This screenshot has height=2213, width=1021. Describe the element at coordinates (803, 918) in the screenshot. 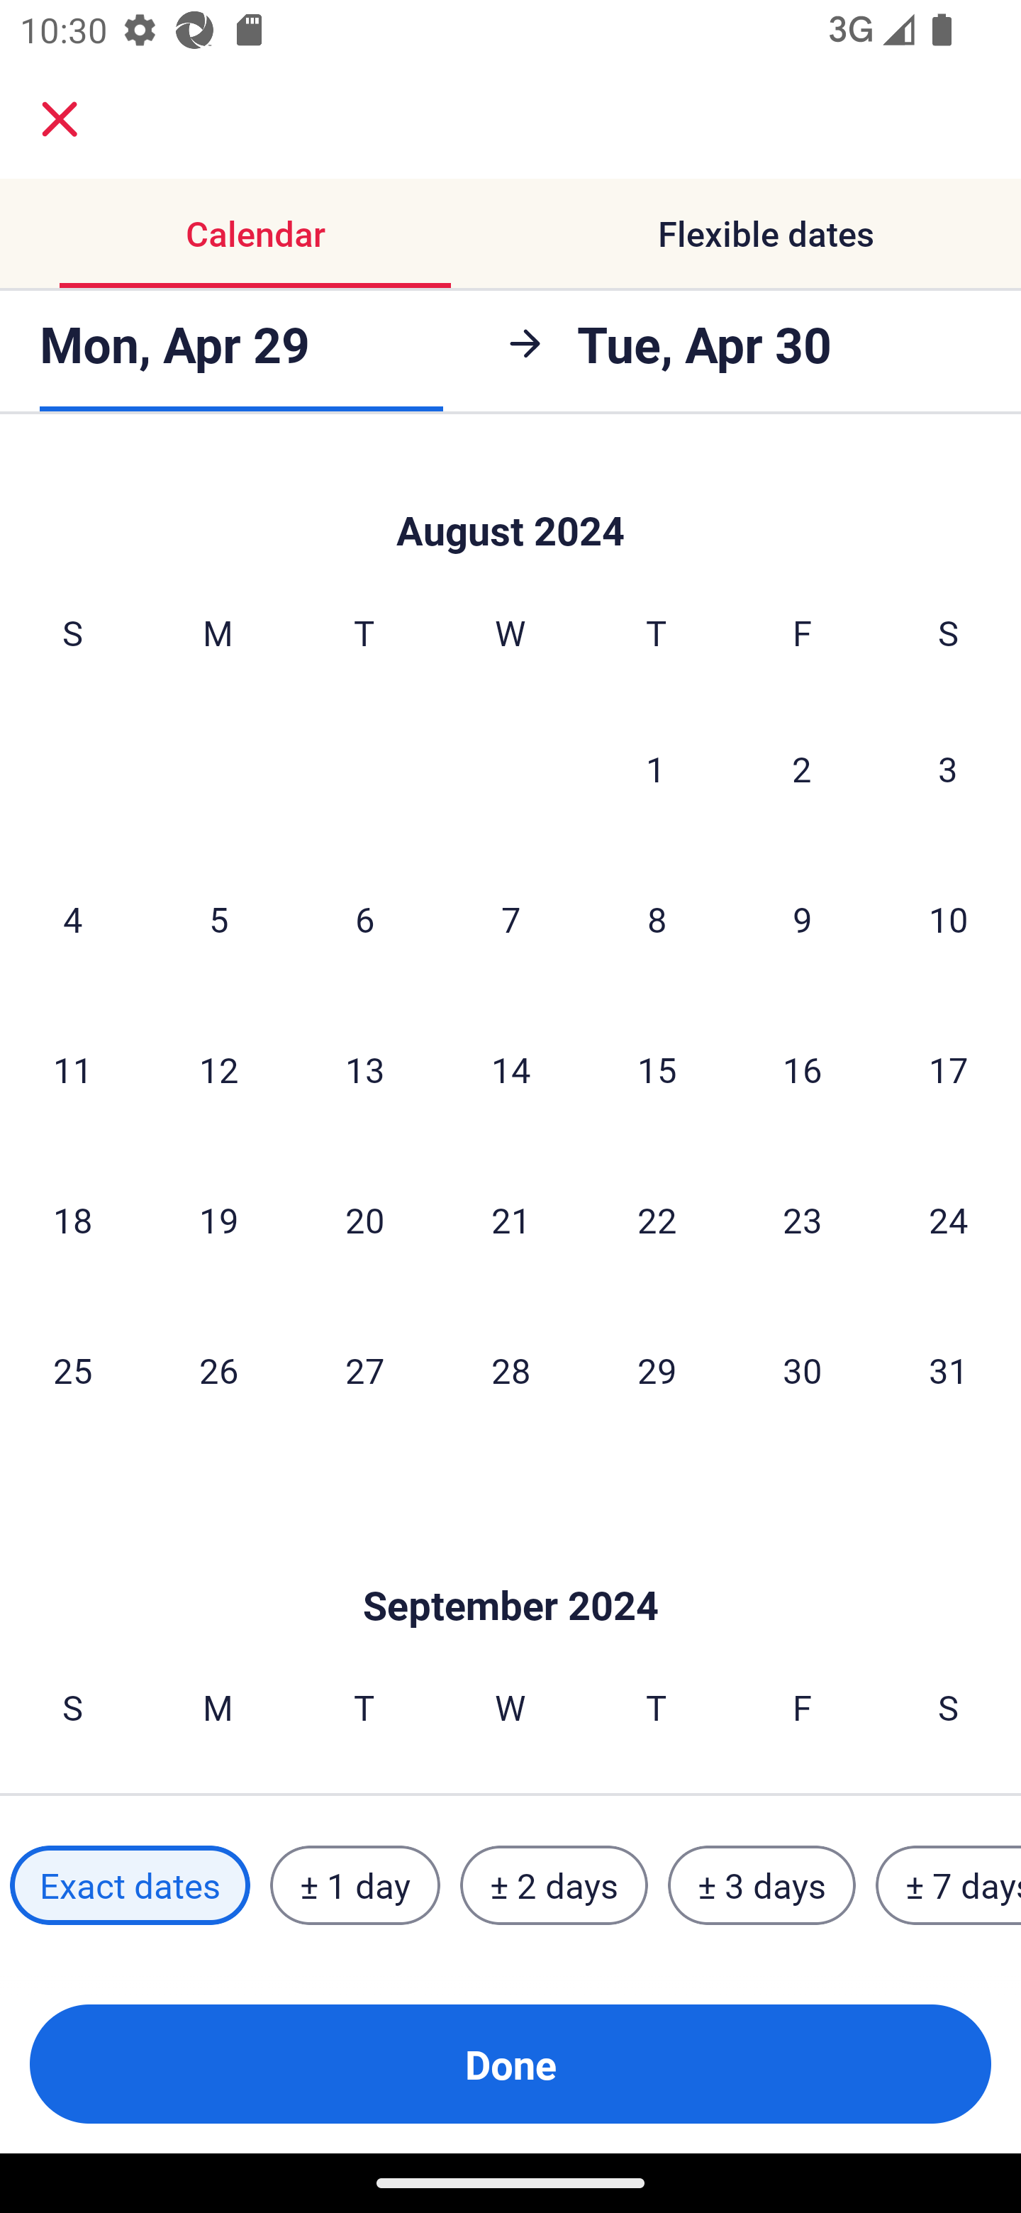

I see `9 Friday, August 9, 2024` at that location.